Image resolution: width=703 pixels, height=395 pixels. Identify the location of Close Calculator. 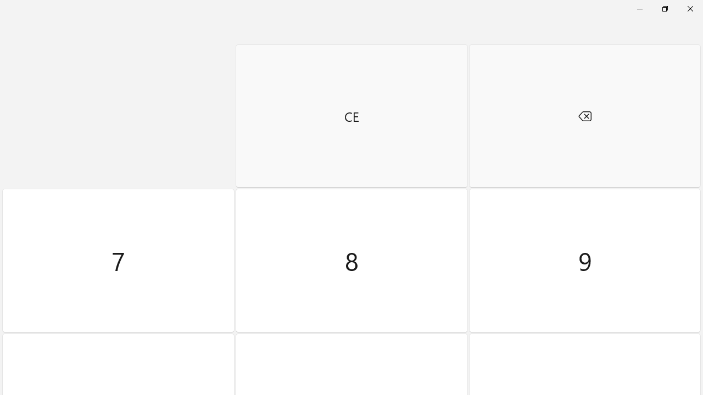
(690, 9).